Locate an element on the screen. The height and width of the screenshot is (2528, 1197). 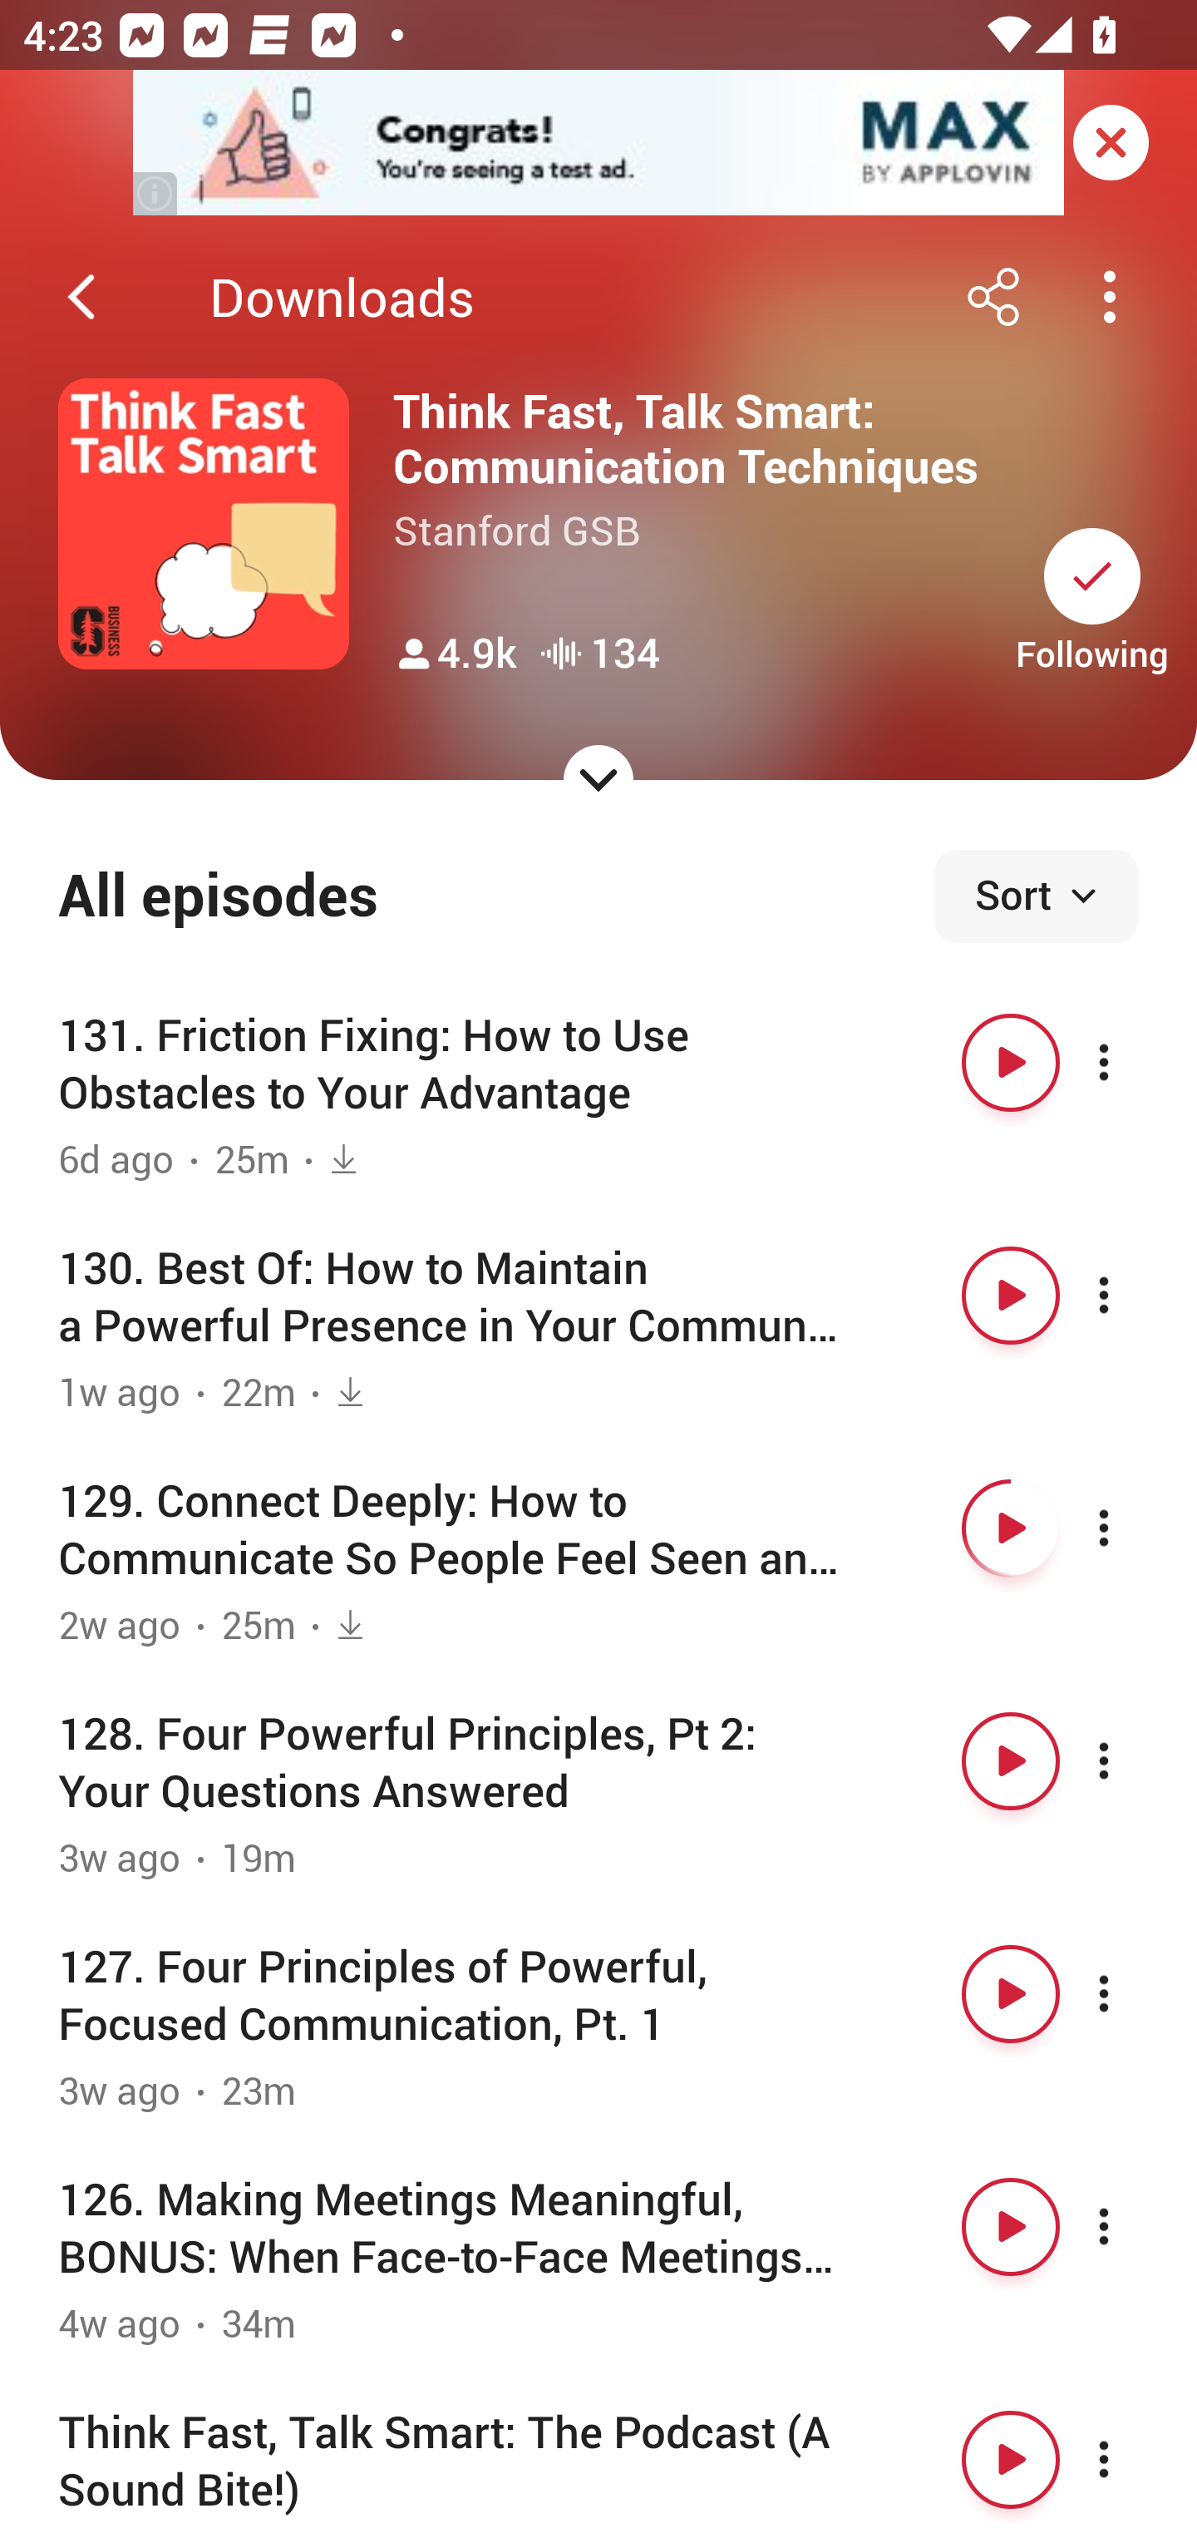
Play button is located at coordinates (1011, 2459).